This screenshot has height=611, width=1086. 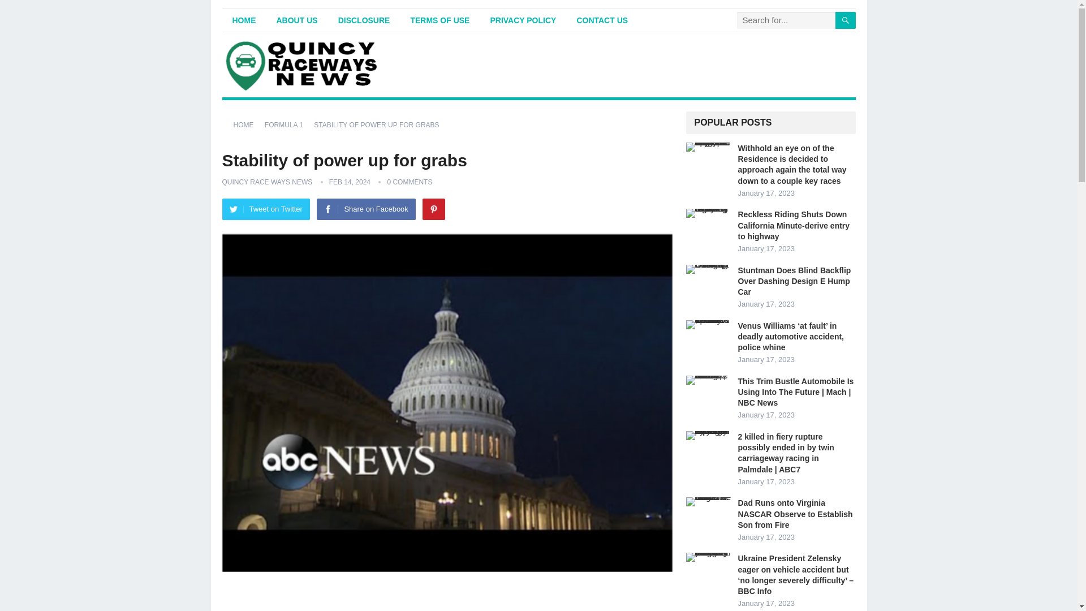 What do you see at coordinates (523, 20) in the screenshot?
I see `PRIVACY POLICY` at bounding box center [523, 20].